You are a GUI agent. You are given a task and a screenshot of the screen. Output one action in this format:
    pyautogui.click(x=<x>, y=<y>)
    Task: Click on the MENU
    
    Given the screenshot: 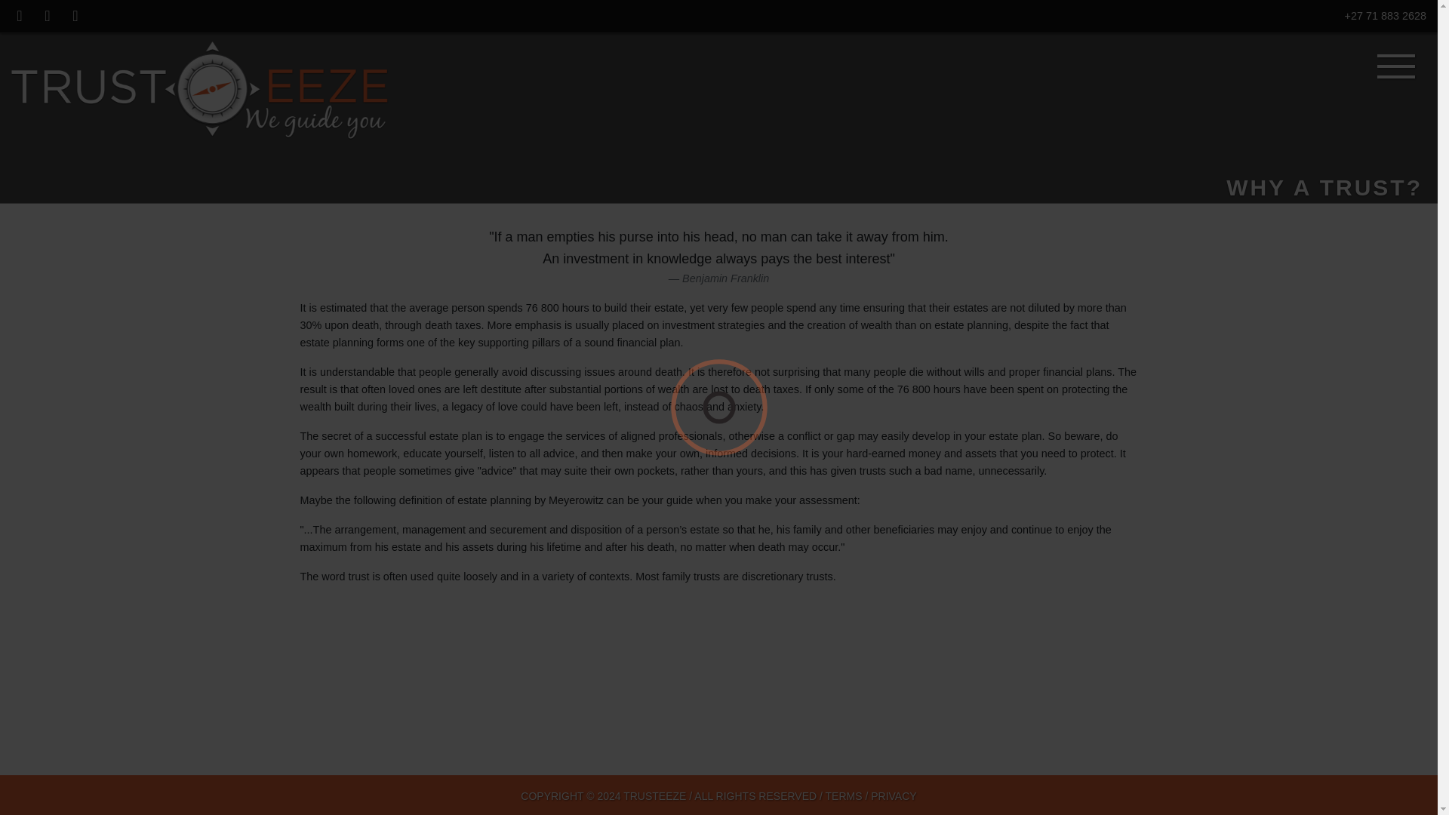 What is the action you would take?
    pyautogui.click(x=1396, y=67)
    